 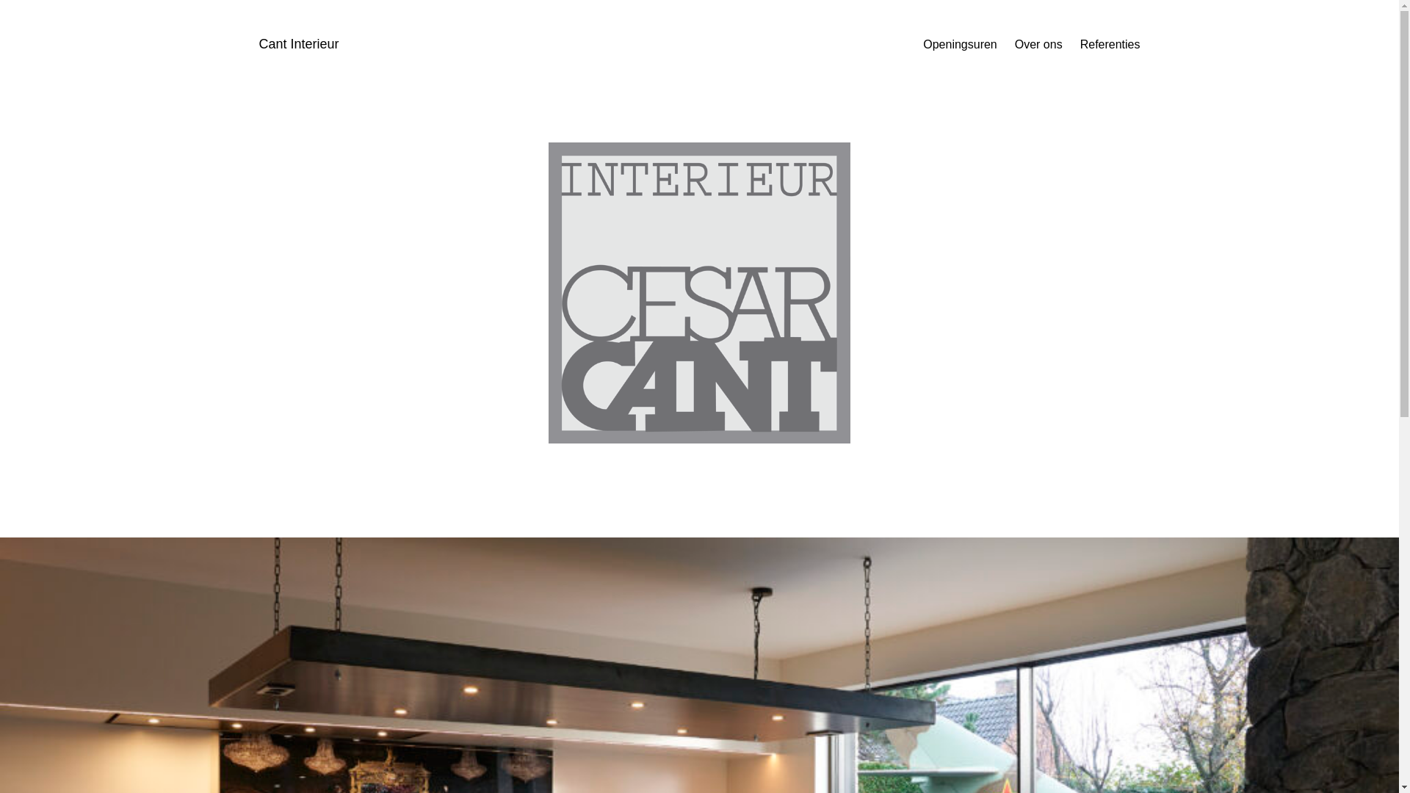 What do you see at coordinates (1110, 45) in the screenshot?
I see `Referenties` at bounding box center [1110, 45].